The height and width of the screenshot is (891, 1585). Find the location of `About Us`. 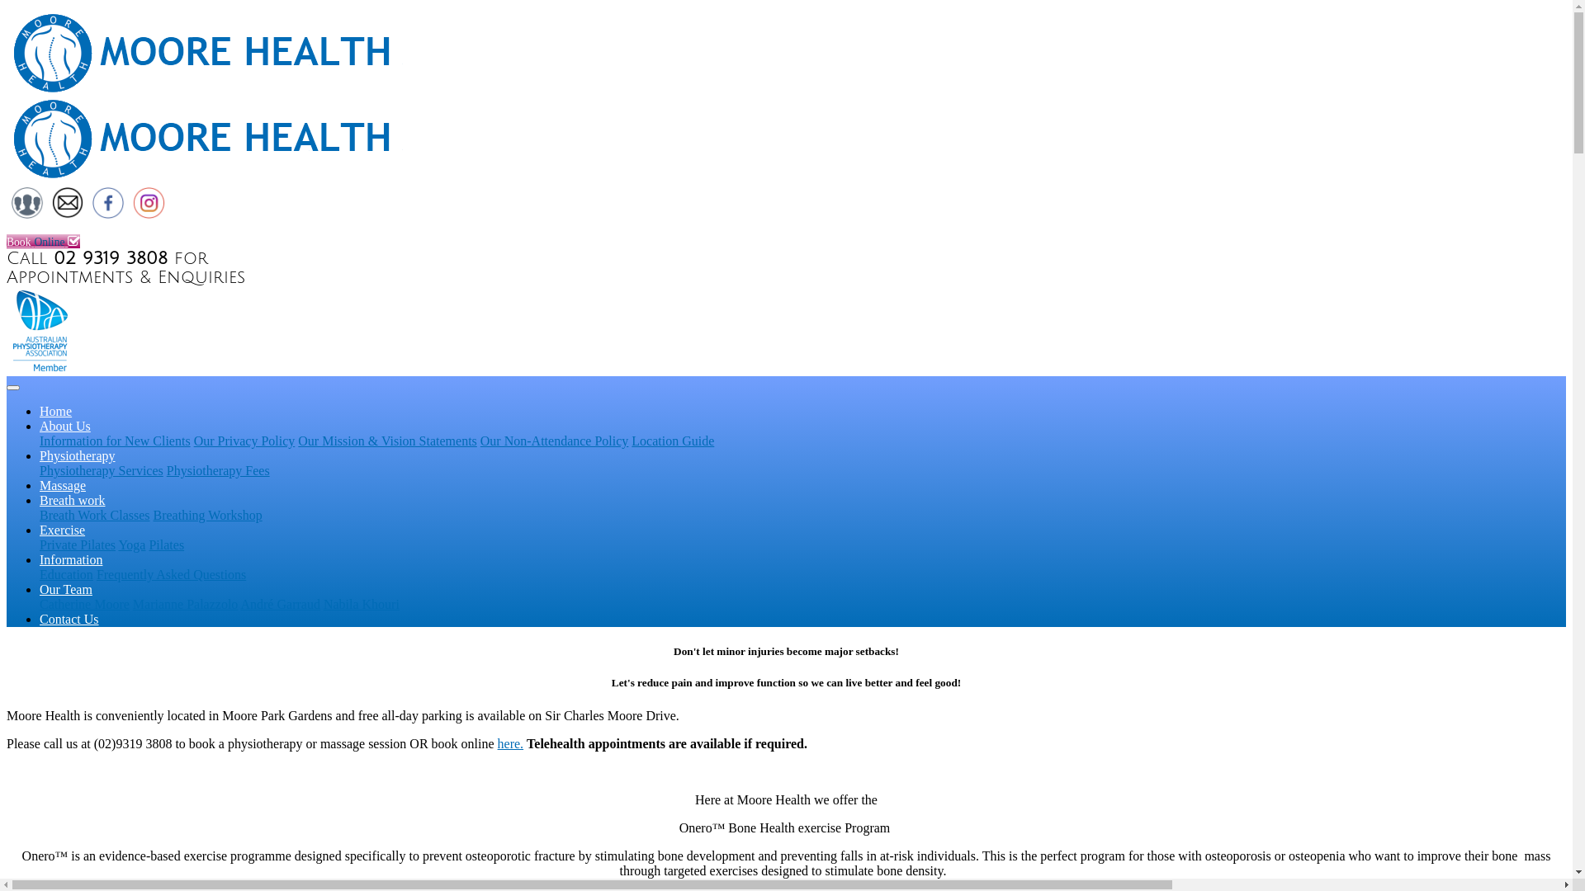

About Us is located at coordinates (65, 426).